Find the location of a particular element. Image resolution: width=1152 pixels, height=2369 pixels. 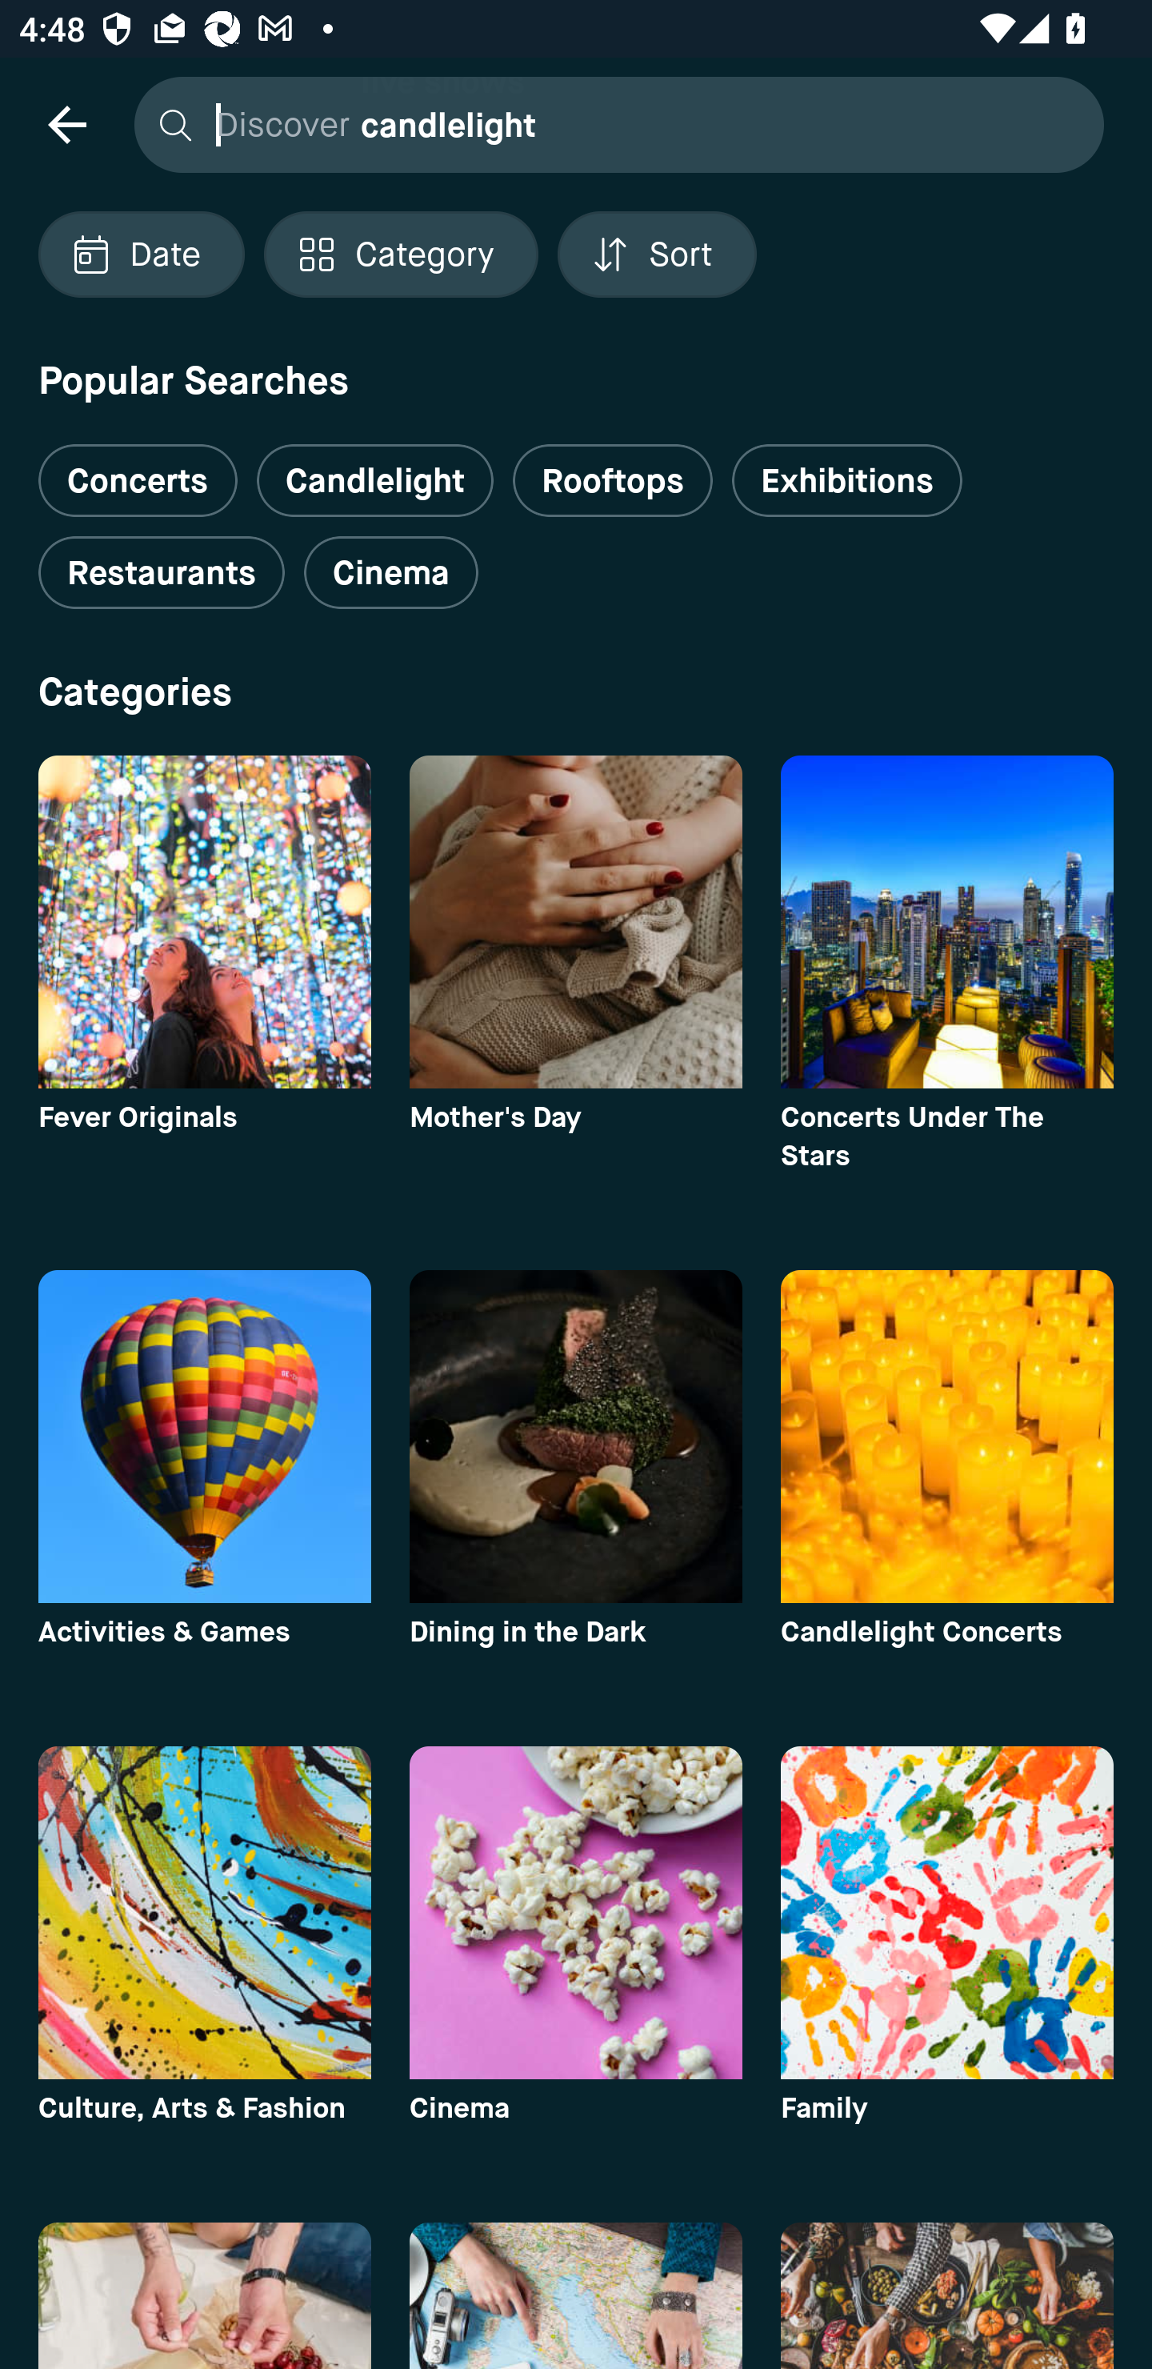

Rooftops is located at coordinates (613, 480).